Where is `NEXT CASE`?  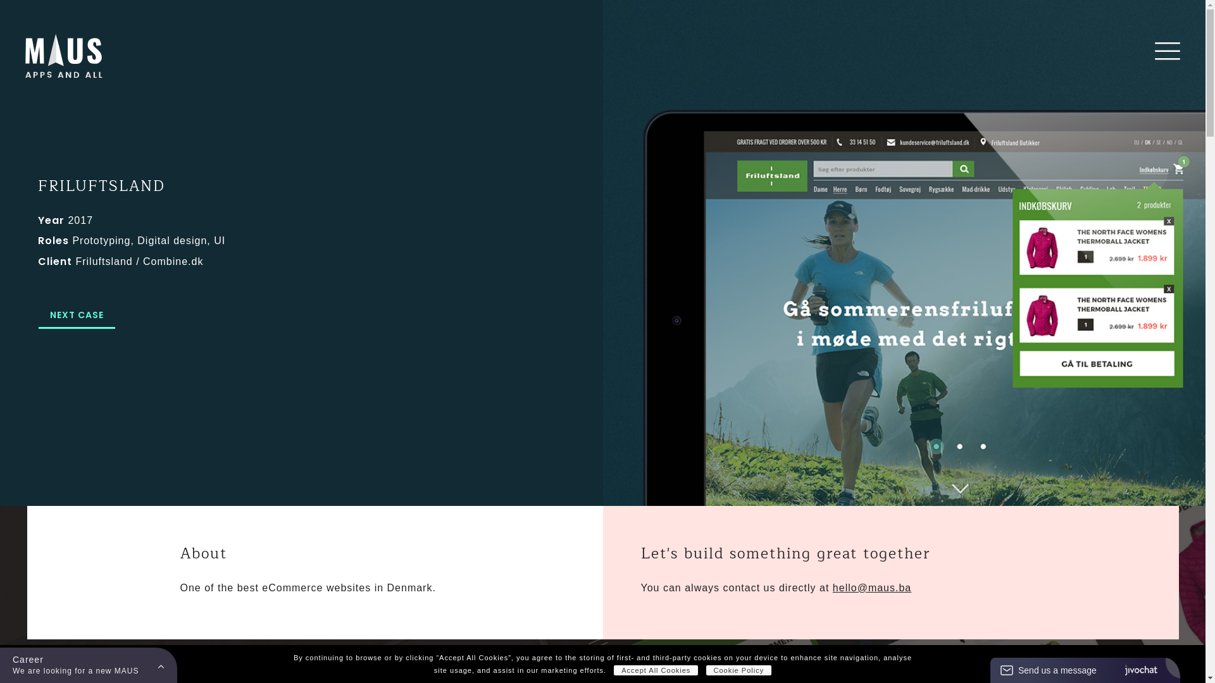 NEXT CASE is located at coordinates (77, 315).